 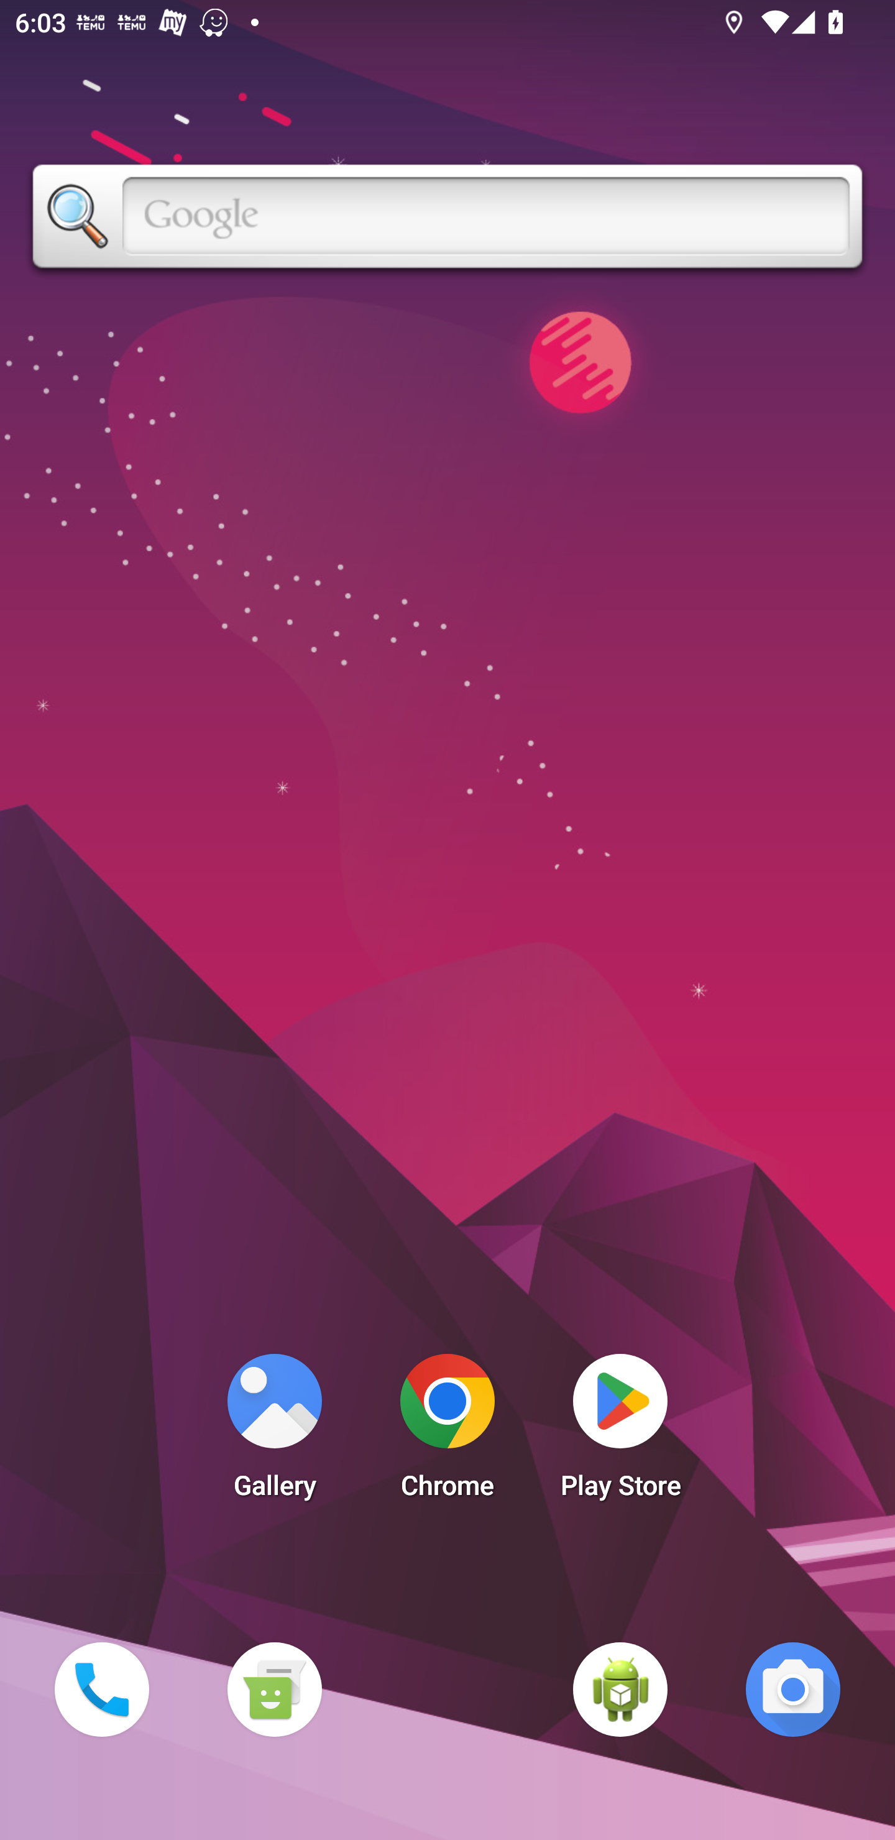 What do you see at coordinates (274, 1689) in the screenshot?
I see `Messaging` at bounding box center [274, 1689].